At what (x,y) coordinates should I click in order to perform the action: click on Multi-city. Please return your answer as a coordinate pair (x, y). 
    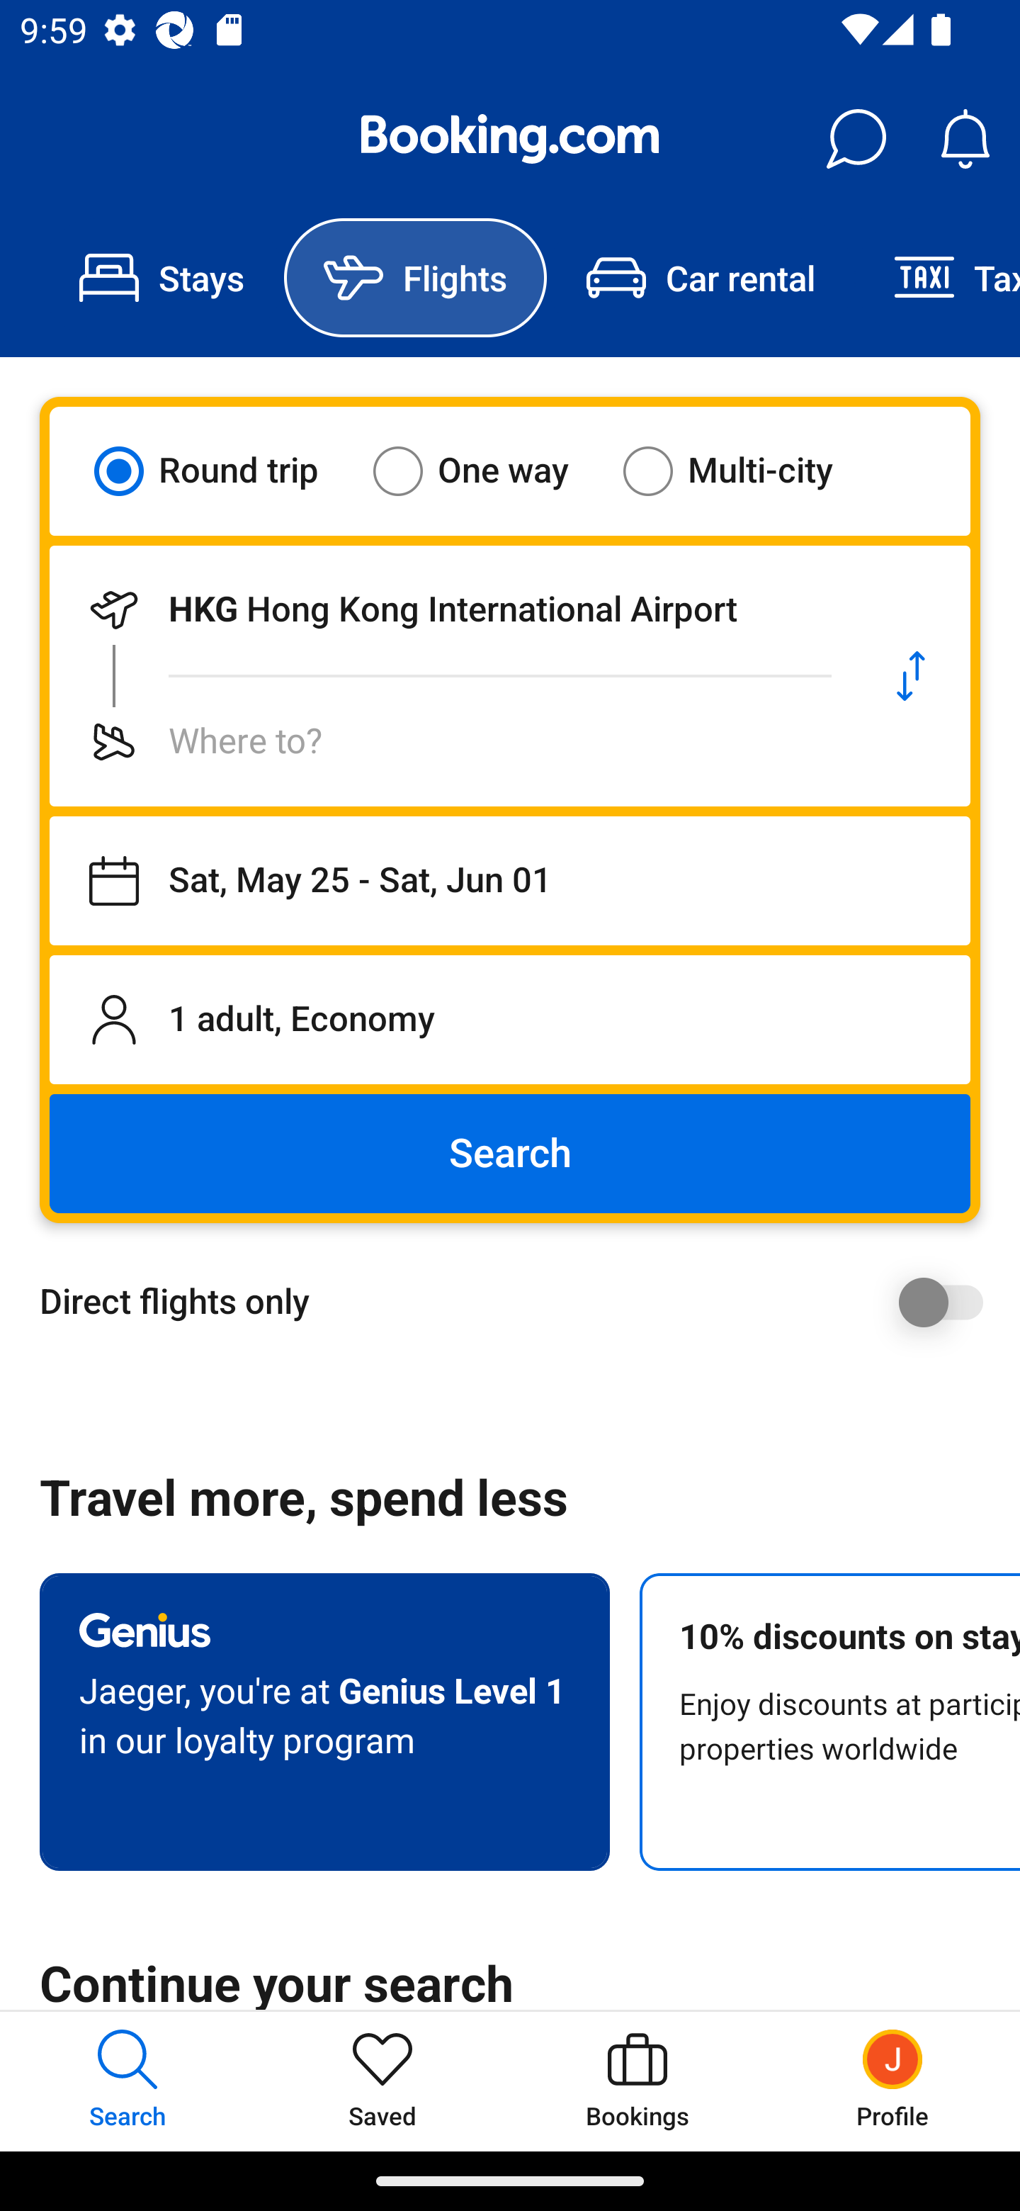
    Looking at the image, I should click on (745, 471).